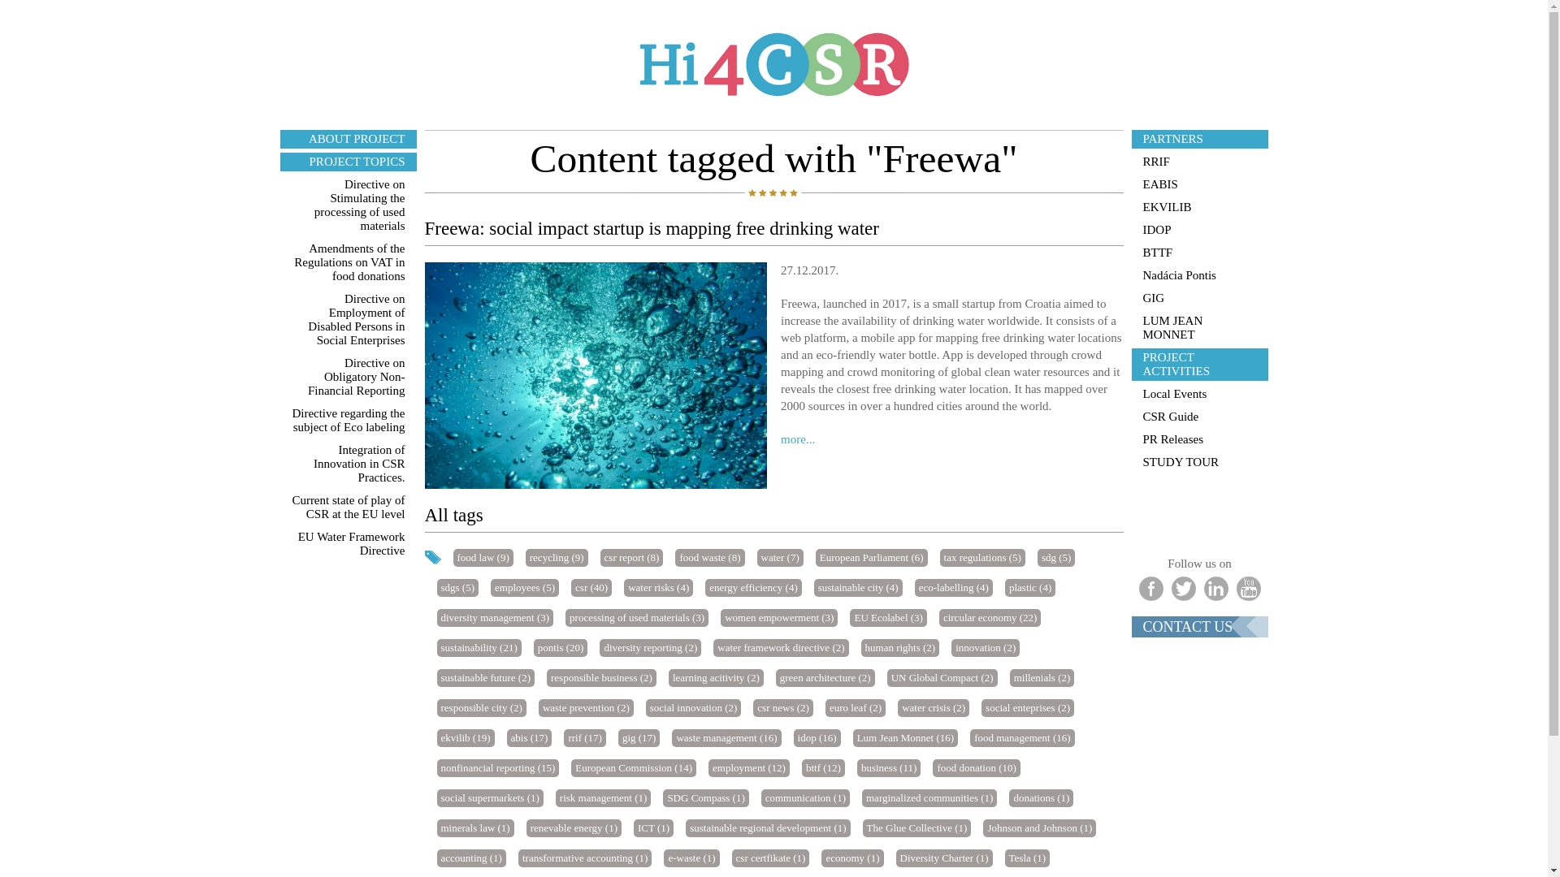 The width and height of the screenshot is (1560, 877). Describe the element at coordinates (348, 161) in the screenshot. I see `PROJECT TOPICS` at that location.